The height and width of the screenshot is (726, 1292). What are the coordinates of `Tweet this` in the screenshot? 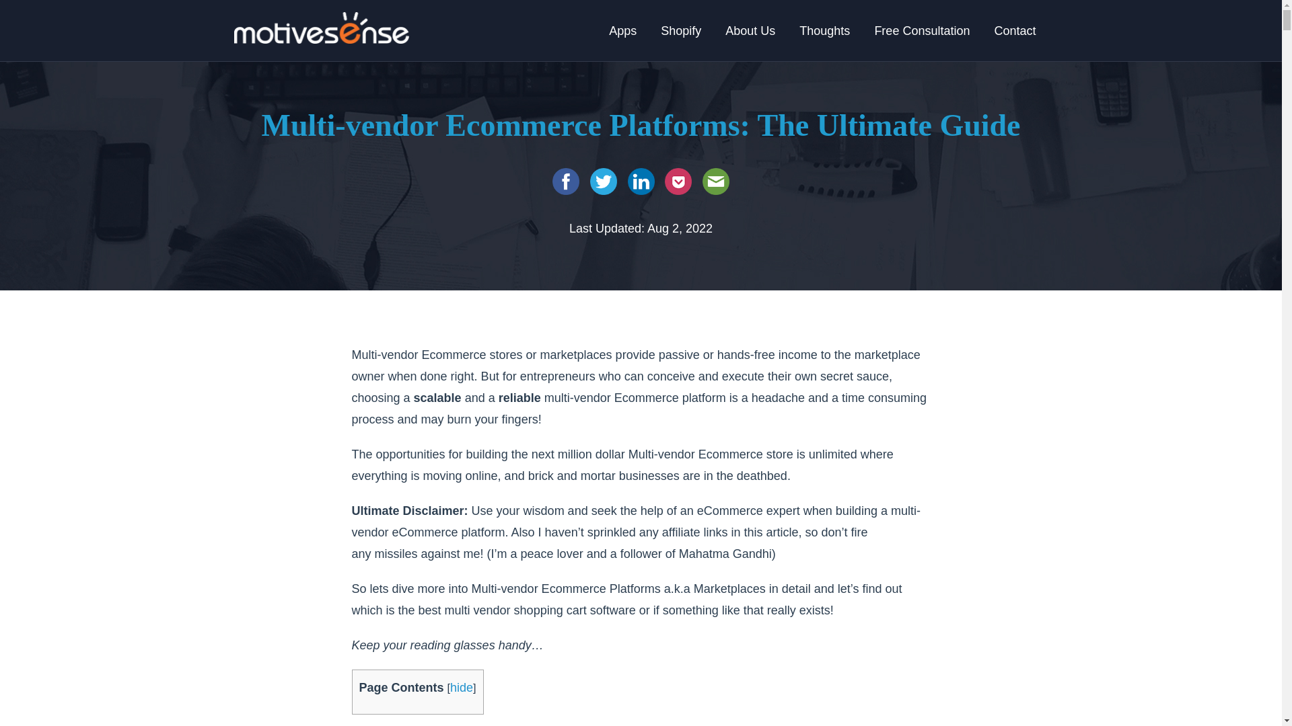 It's located at (604, 182).